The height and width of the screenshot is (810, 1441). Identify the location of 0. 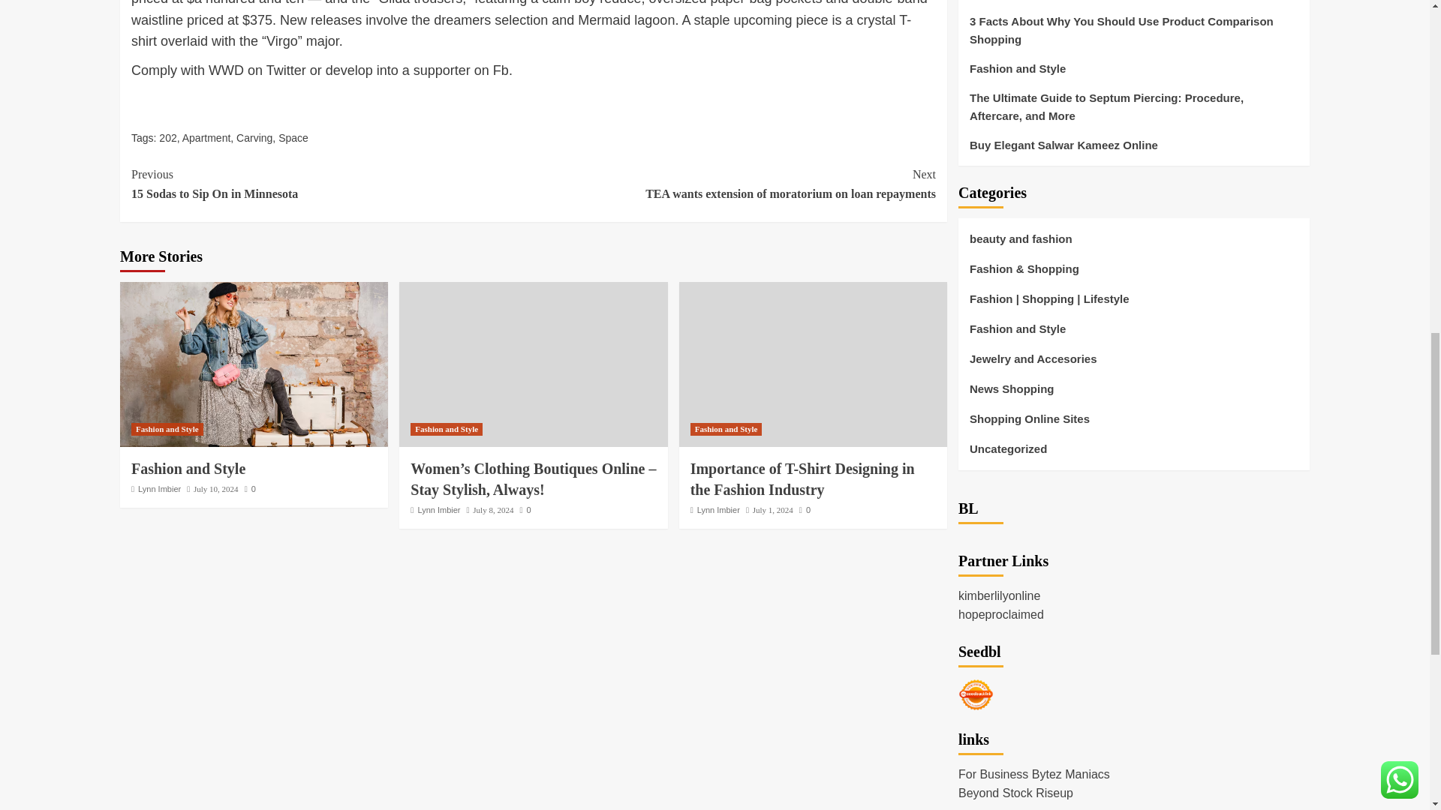
(251, 488).